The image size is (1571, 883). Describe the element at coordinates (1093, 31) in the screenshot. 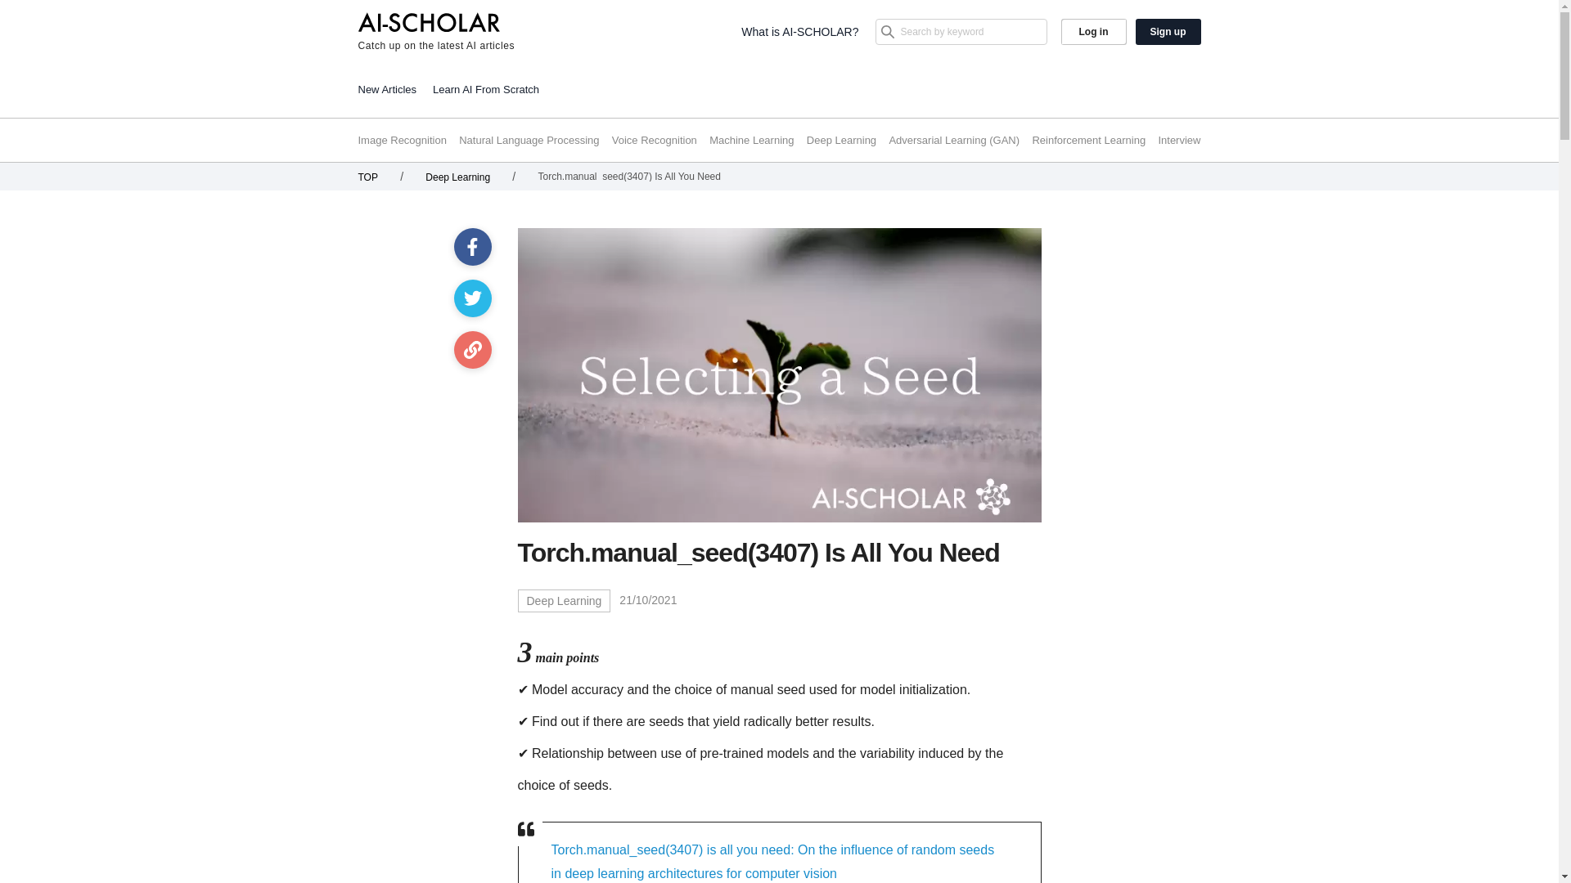

I see `Log in` at that location.